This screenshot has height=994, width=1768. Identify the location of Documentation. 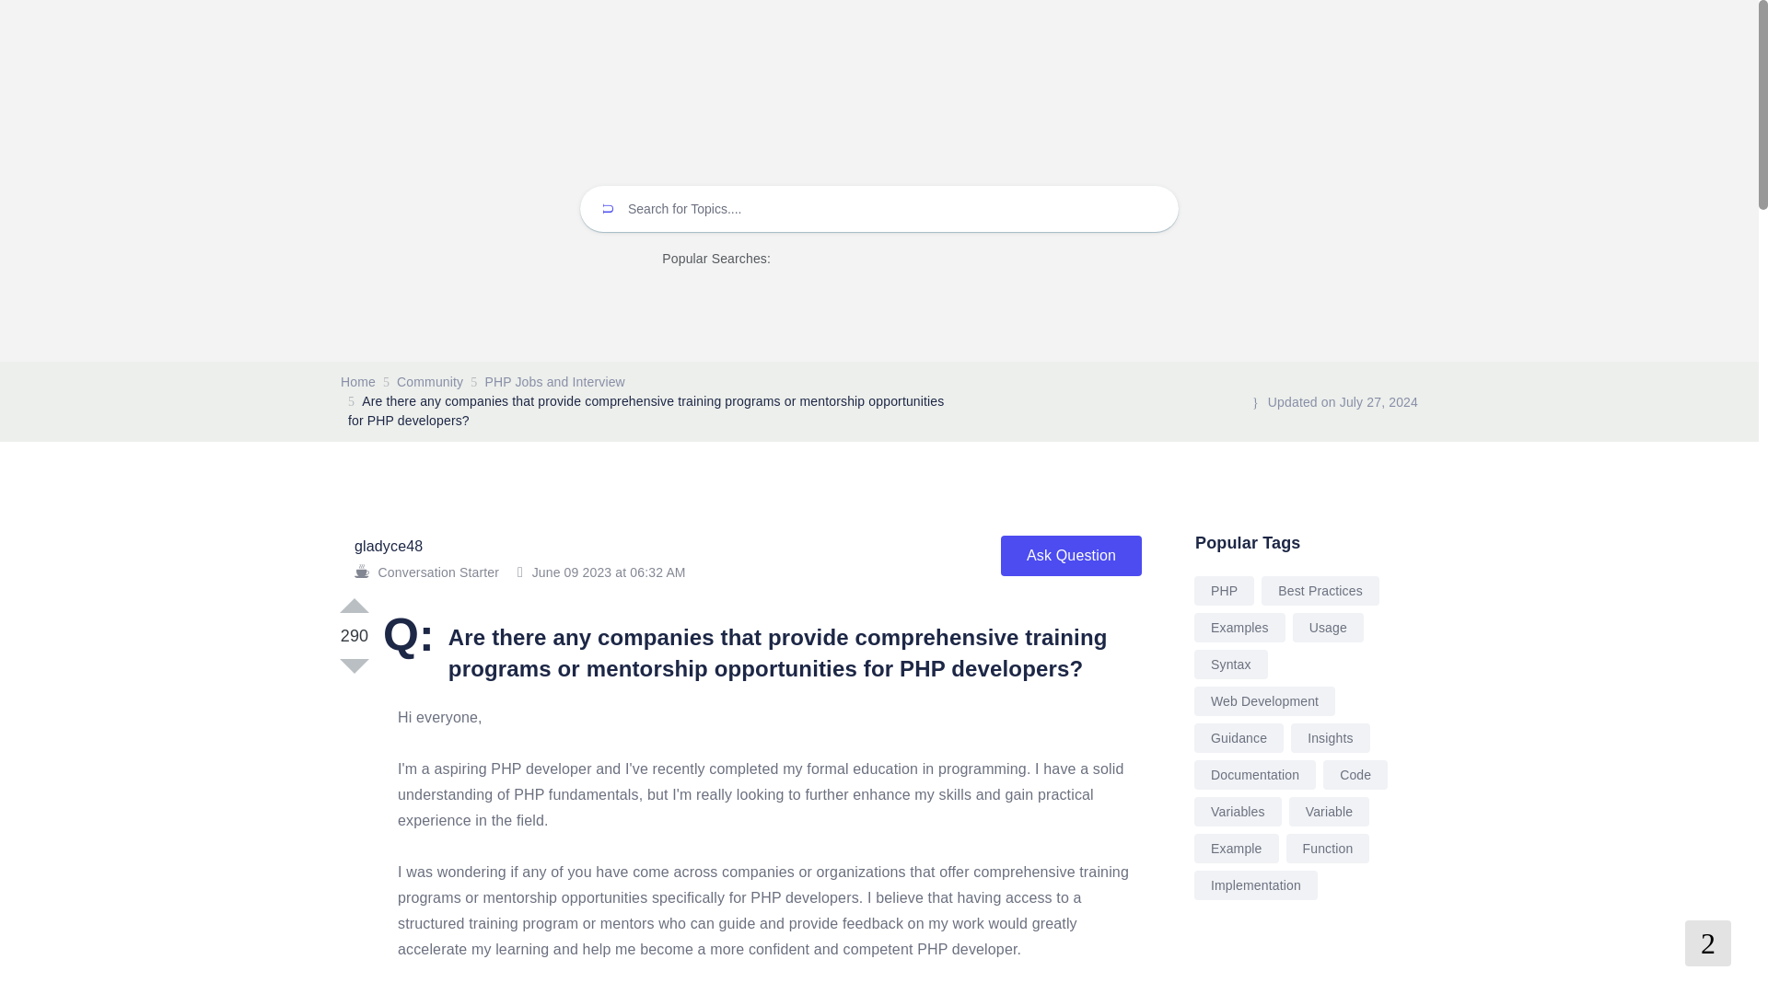
(1254, 775).